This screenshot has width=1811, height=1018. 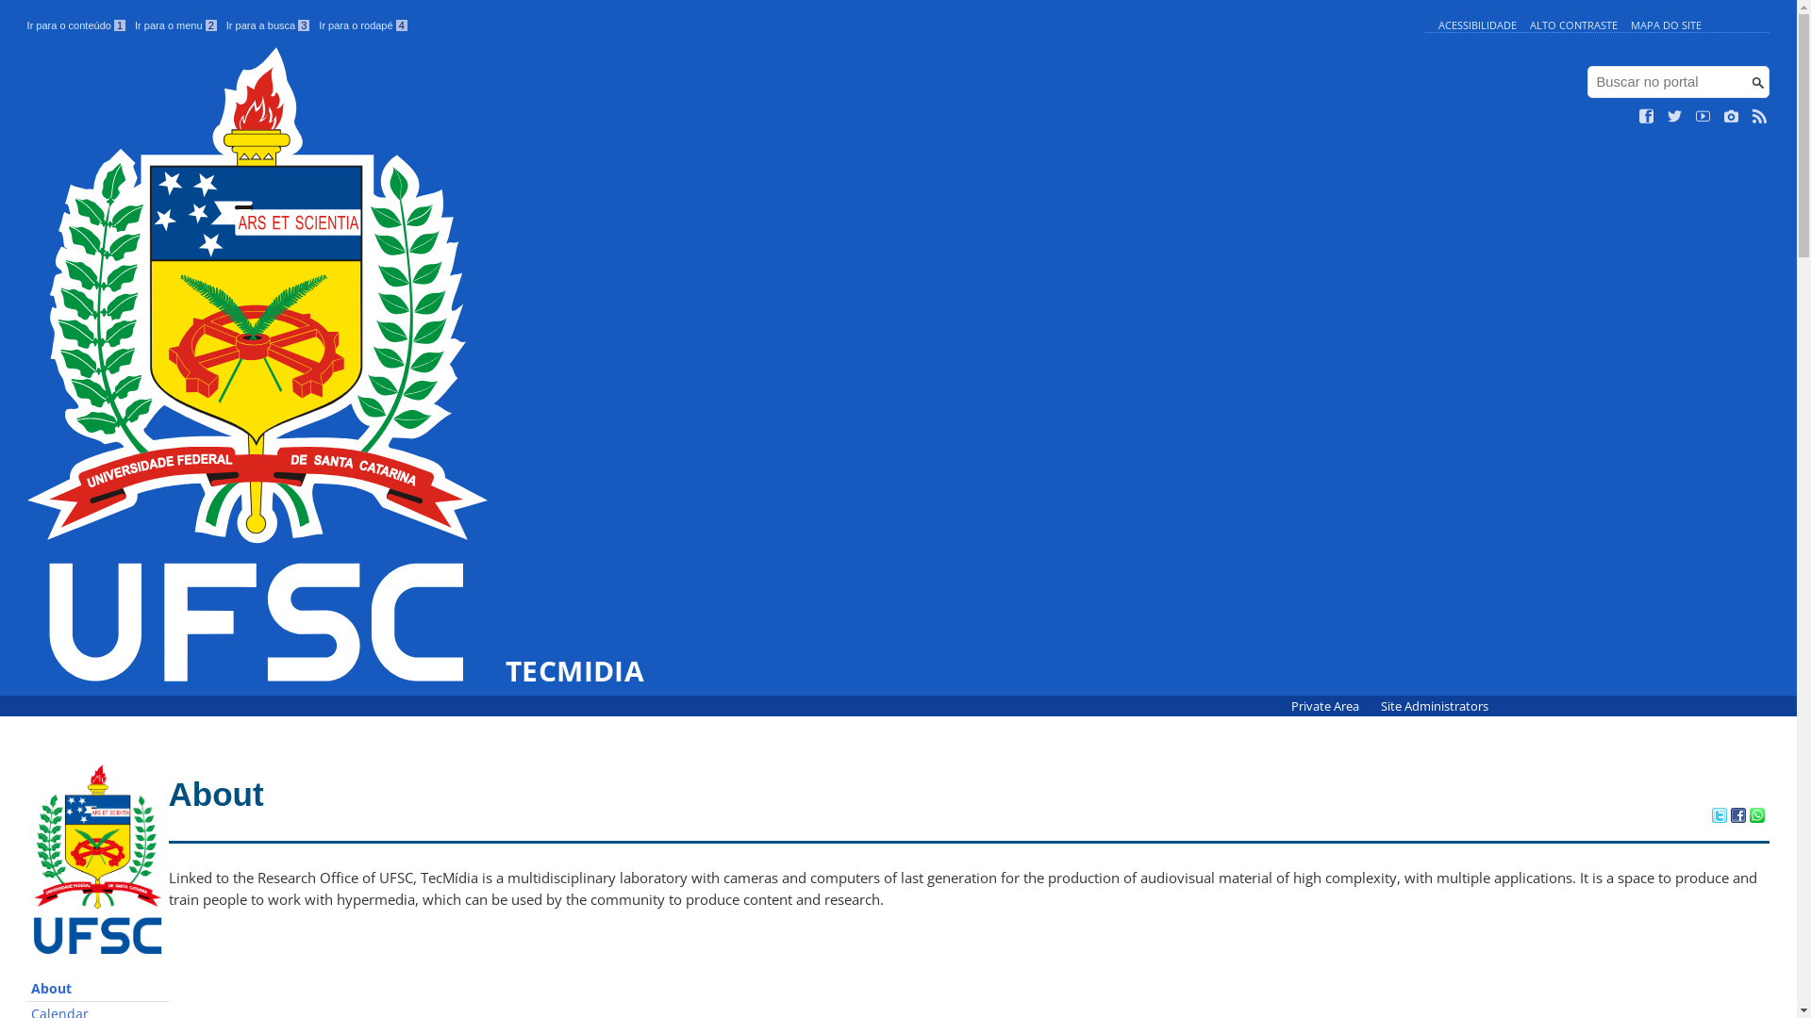 What do you see at coordinates (1666, 25) in the screenshot?
I see `MAPA DO SITE` at bounding box center [1666, 25].